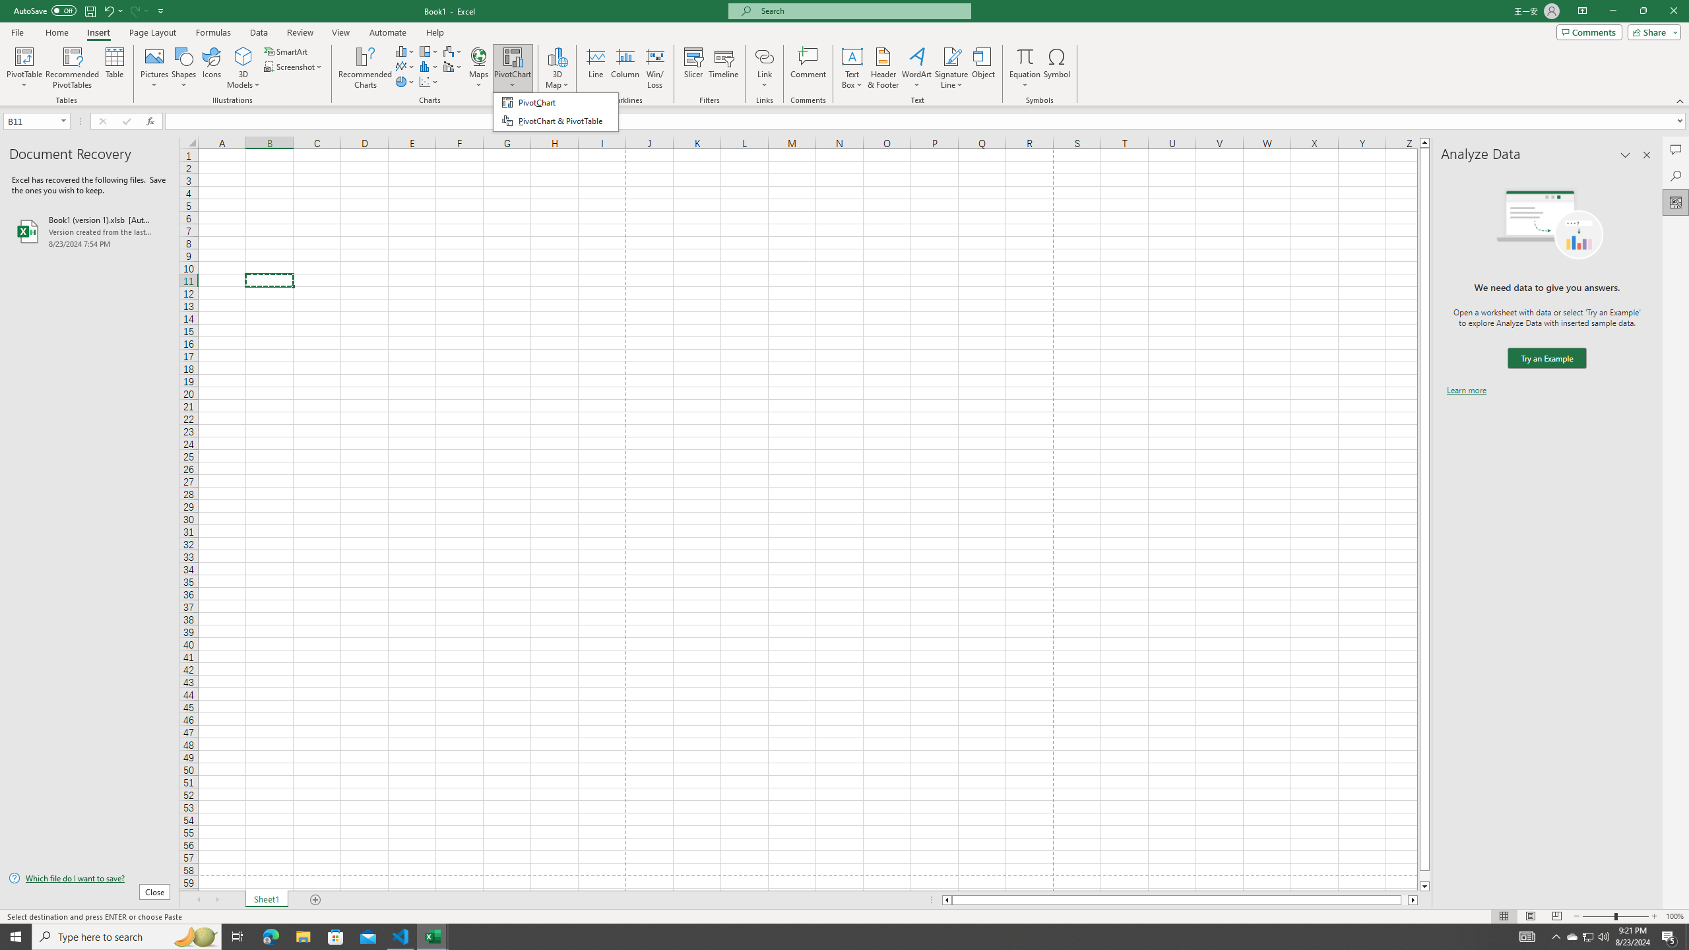 This screenshot has width=1689, height=950. What do you see at coordinates (1025, 56) in the screenshot?
I see `Equation` at bounding box center [1025, 56].